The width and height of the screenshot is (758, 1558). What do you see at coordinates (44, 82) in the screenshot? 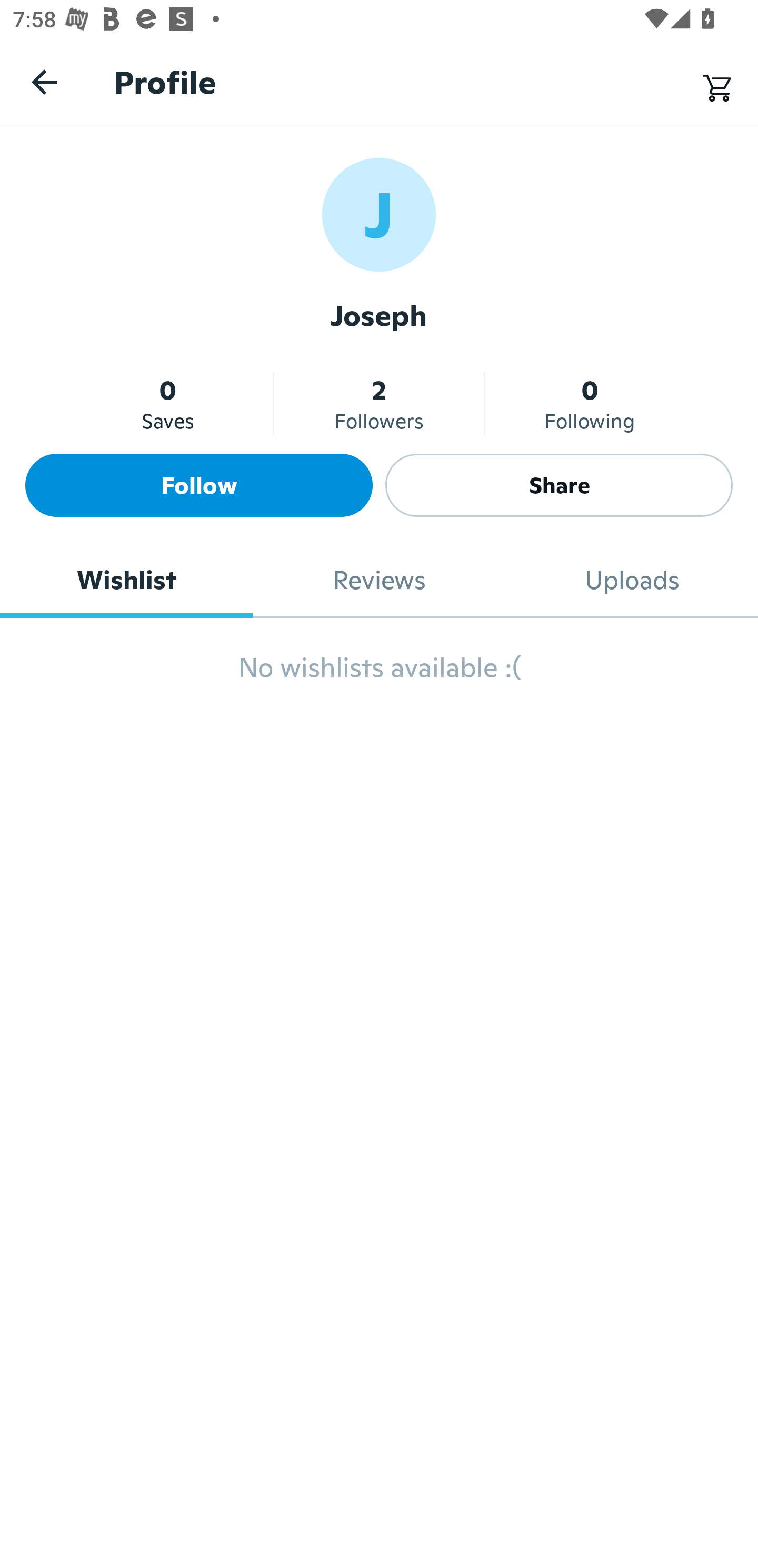
I see `Navigate up` at bounding box center [44, 82].